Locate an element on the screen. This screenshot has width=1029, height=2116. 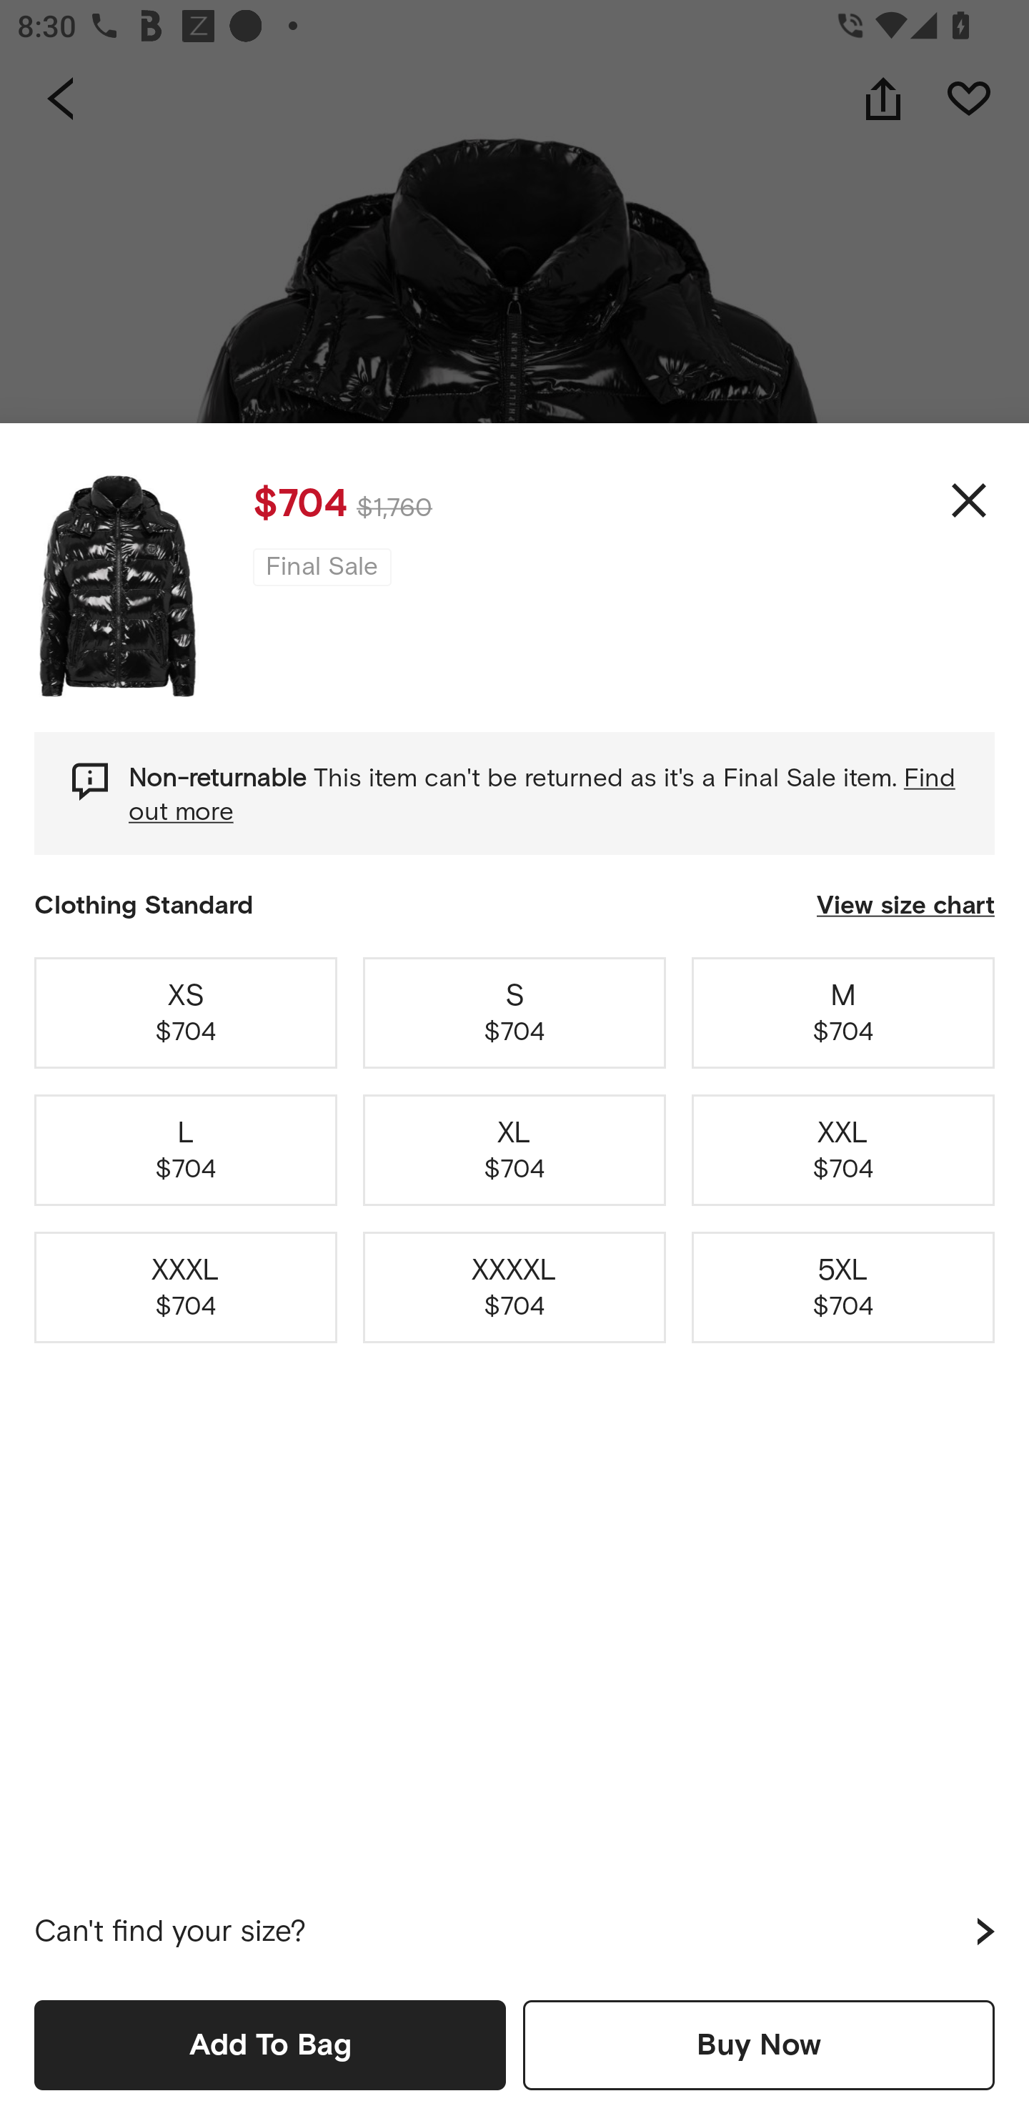
XS $704 is located at coordinates (186, 1012).